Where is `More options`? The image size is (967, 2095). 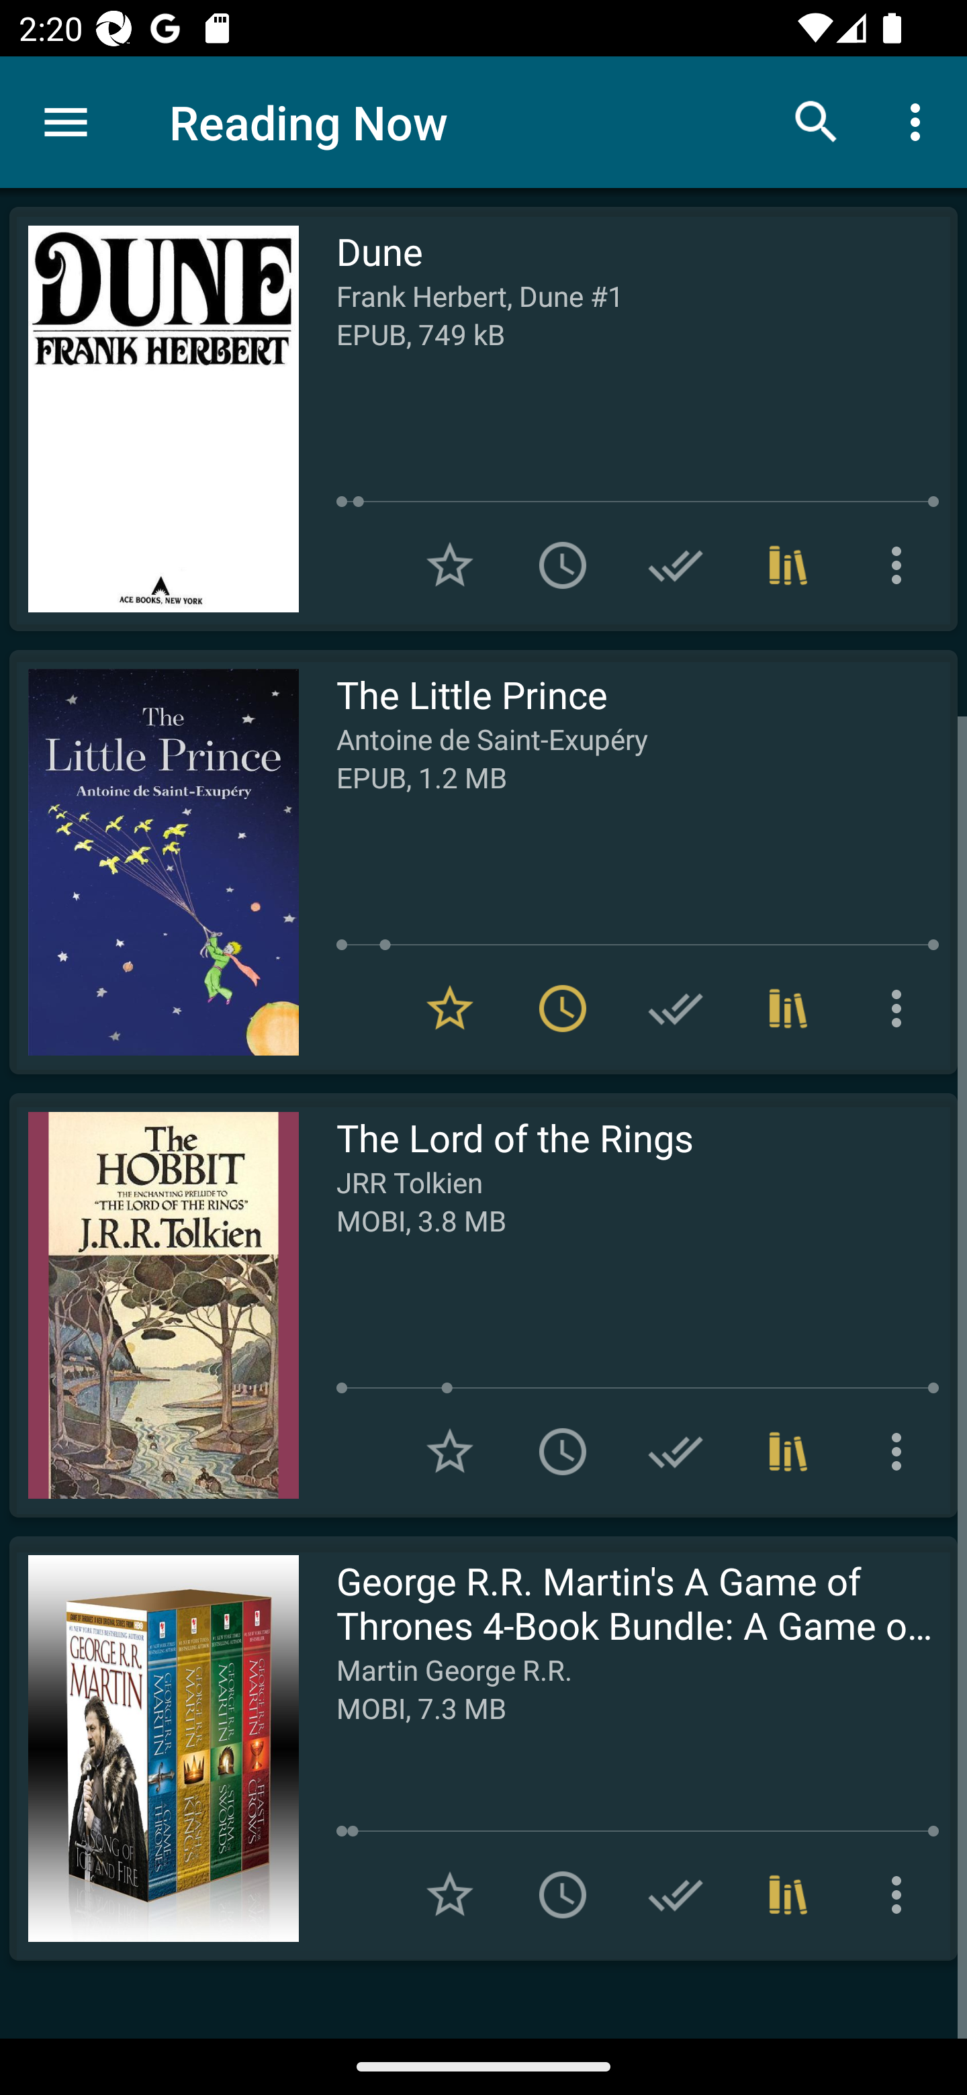
More options is located at coordinates (901, 1007).